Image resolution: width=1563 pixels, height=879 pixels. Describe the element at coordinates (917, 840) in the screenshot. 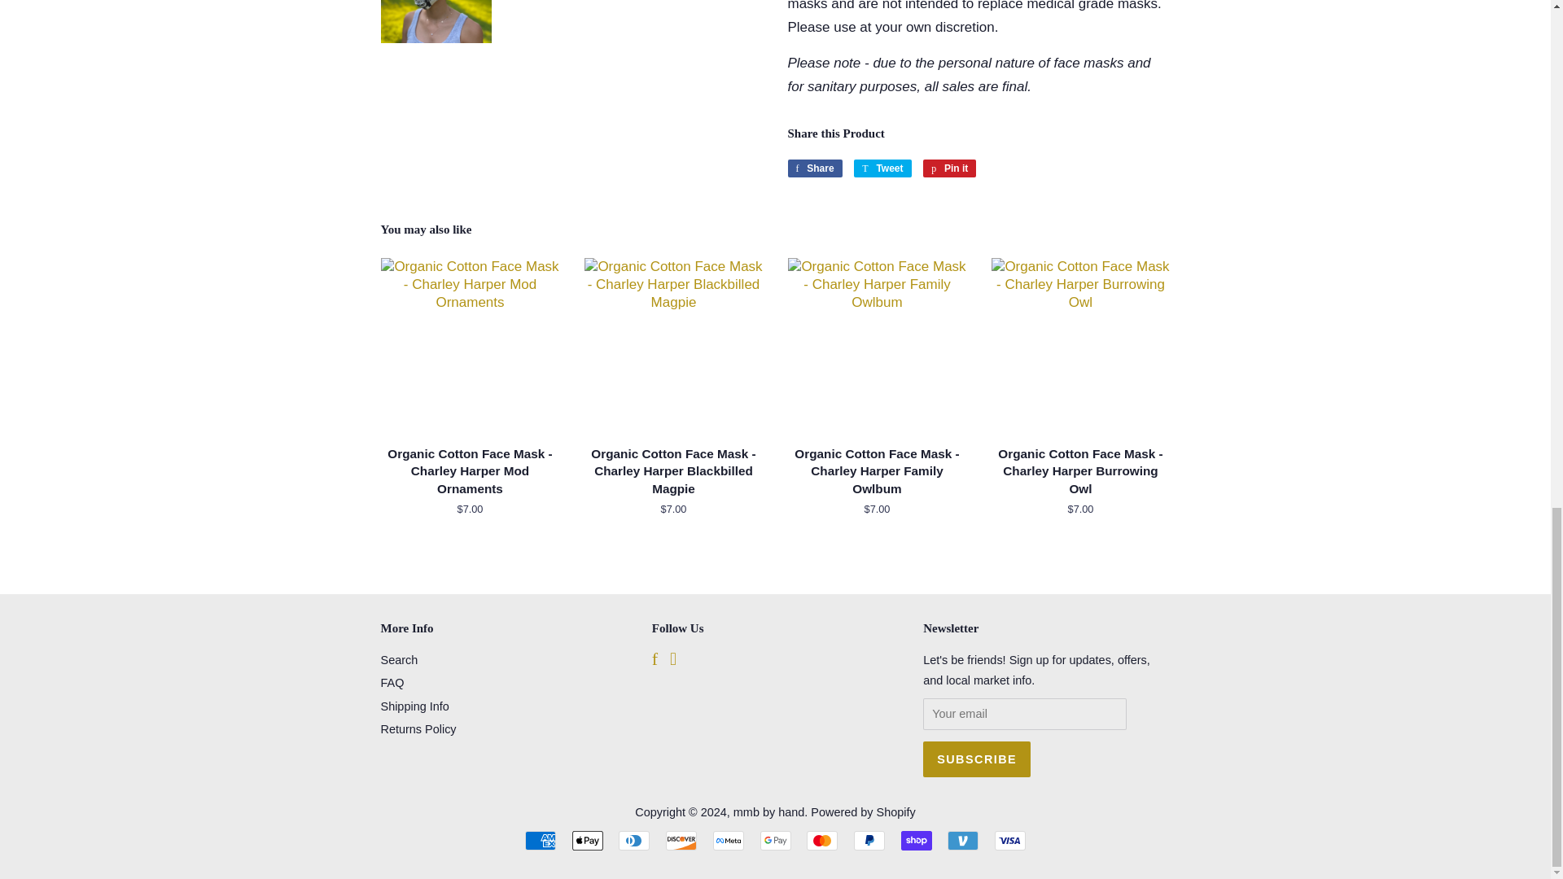

I see `Shop Pay` at that location.